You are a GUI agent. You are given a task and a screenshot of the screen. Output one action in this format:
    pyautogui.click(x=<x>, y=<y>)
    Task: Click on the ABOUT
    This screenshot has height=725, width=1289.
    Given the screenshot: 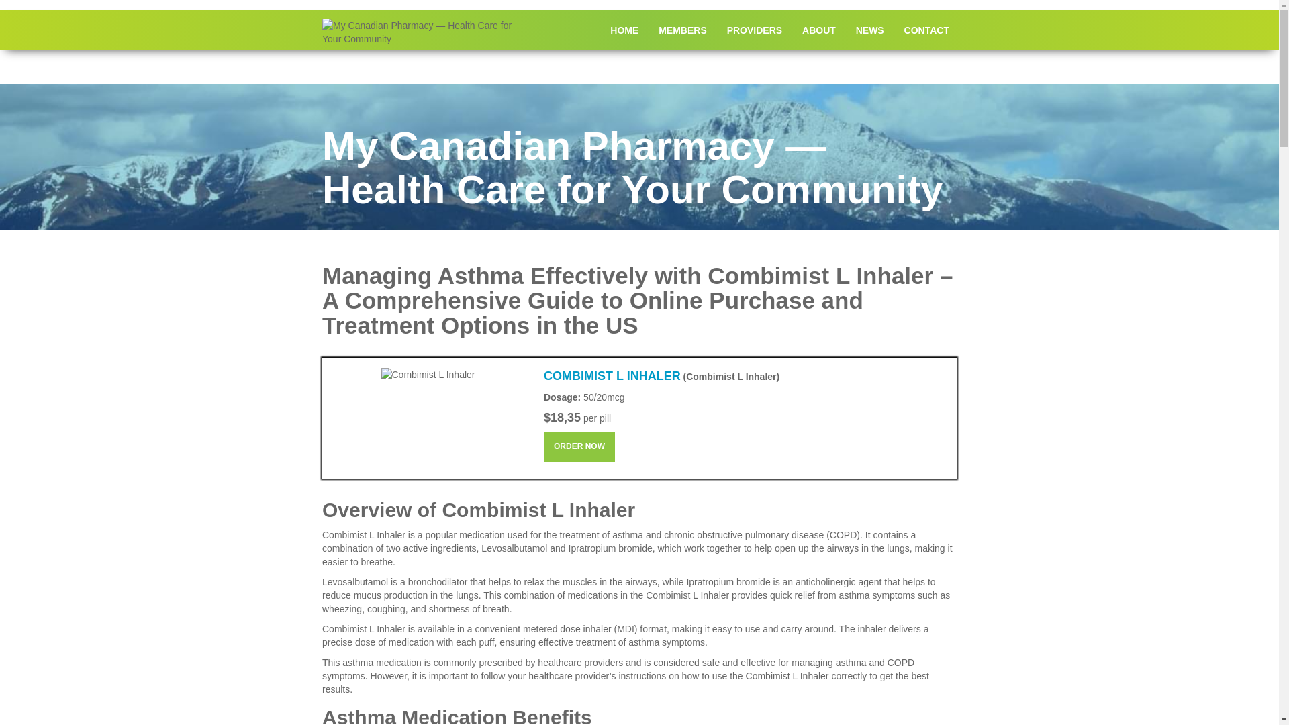 What is the action you would take?
    pyautogui.click(x=819, y=30)
    